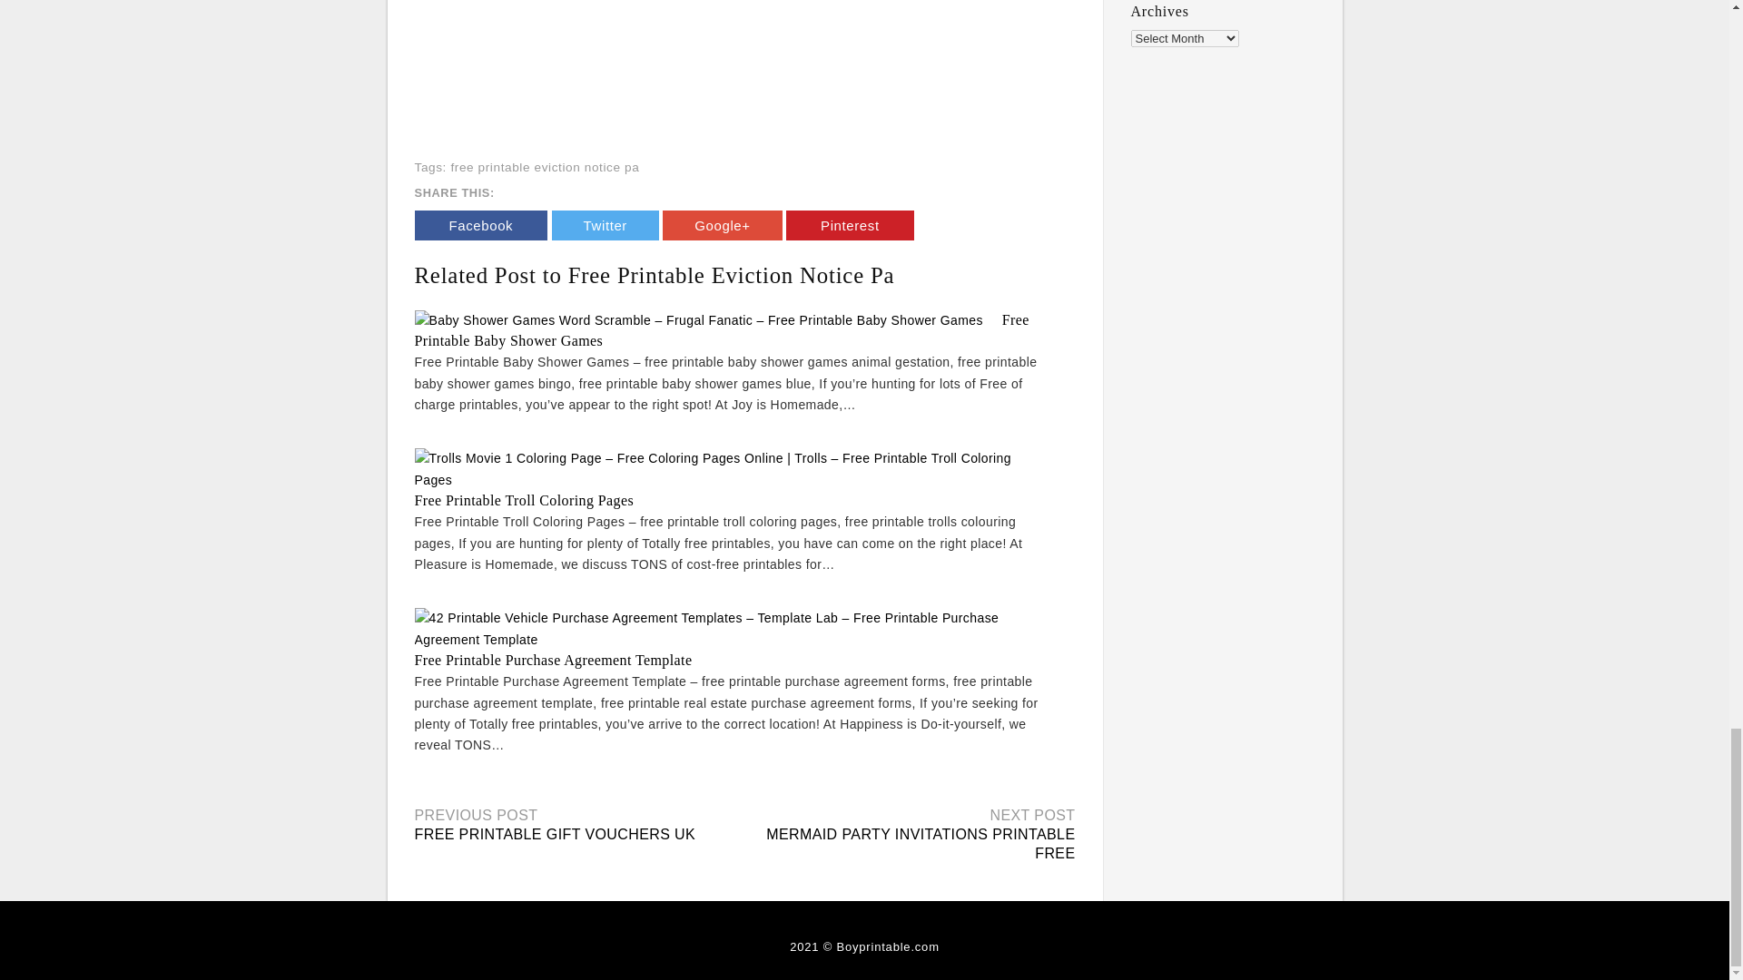 The width and height of the screenshot is (1743, 980). I want to click on Free Printable Troll Coloring Pages, so click(524, 501).